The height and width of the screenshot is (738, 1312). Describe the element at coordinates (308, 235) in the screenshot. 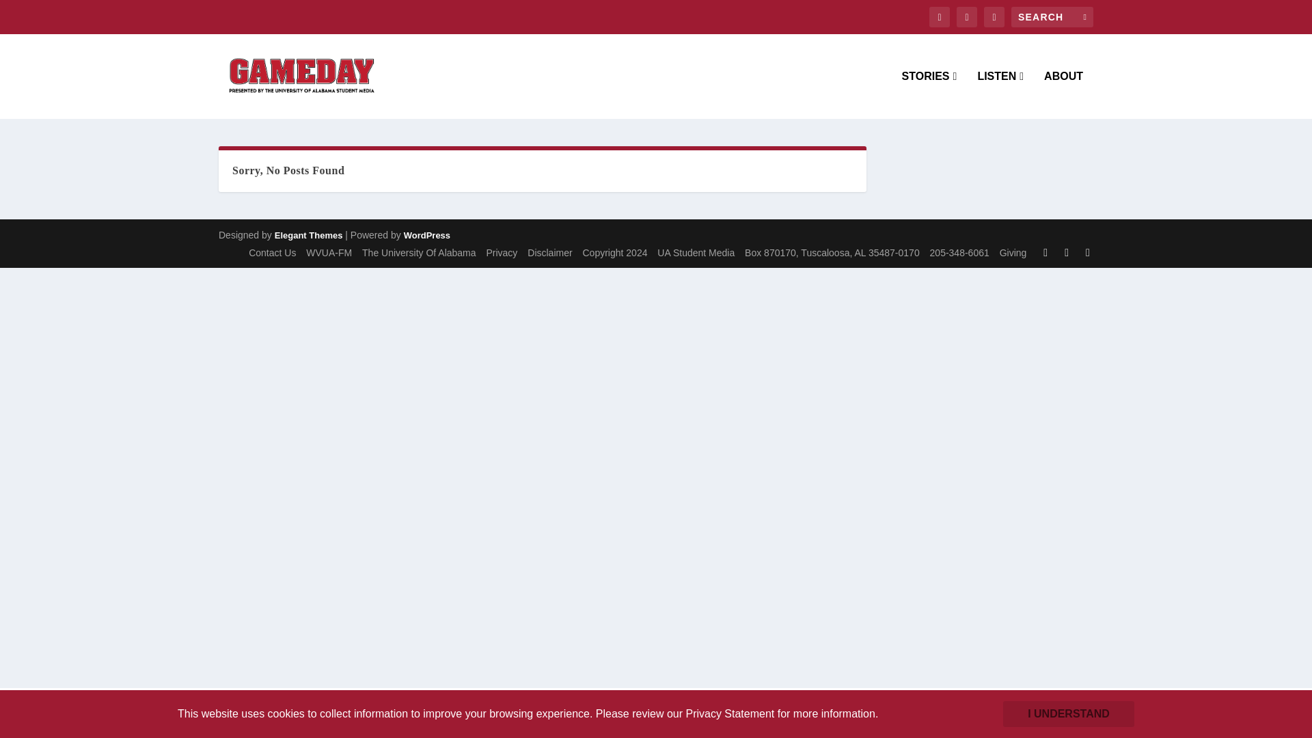

I see `Premium WordPress Themes` at that location.